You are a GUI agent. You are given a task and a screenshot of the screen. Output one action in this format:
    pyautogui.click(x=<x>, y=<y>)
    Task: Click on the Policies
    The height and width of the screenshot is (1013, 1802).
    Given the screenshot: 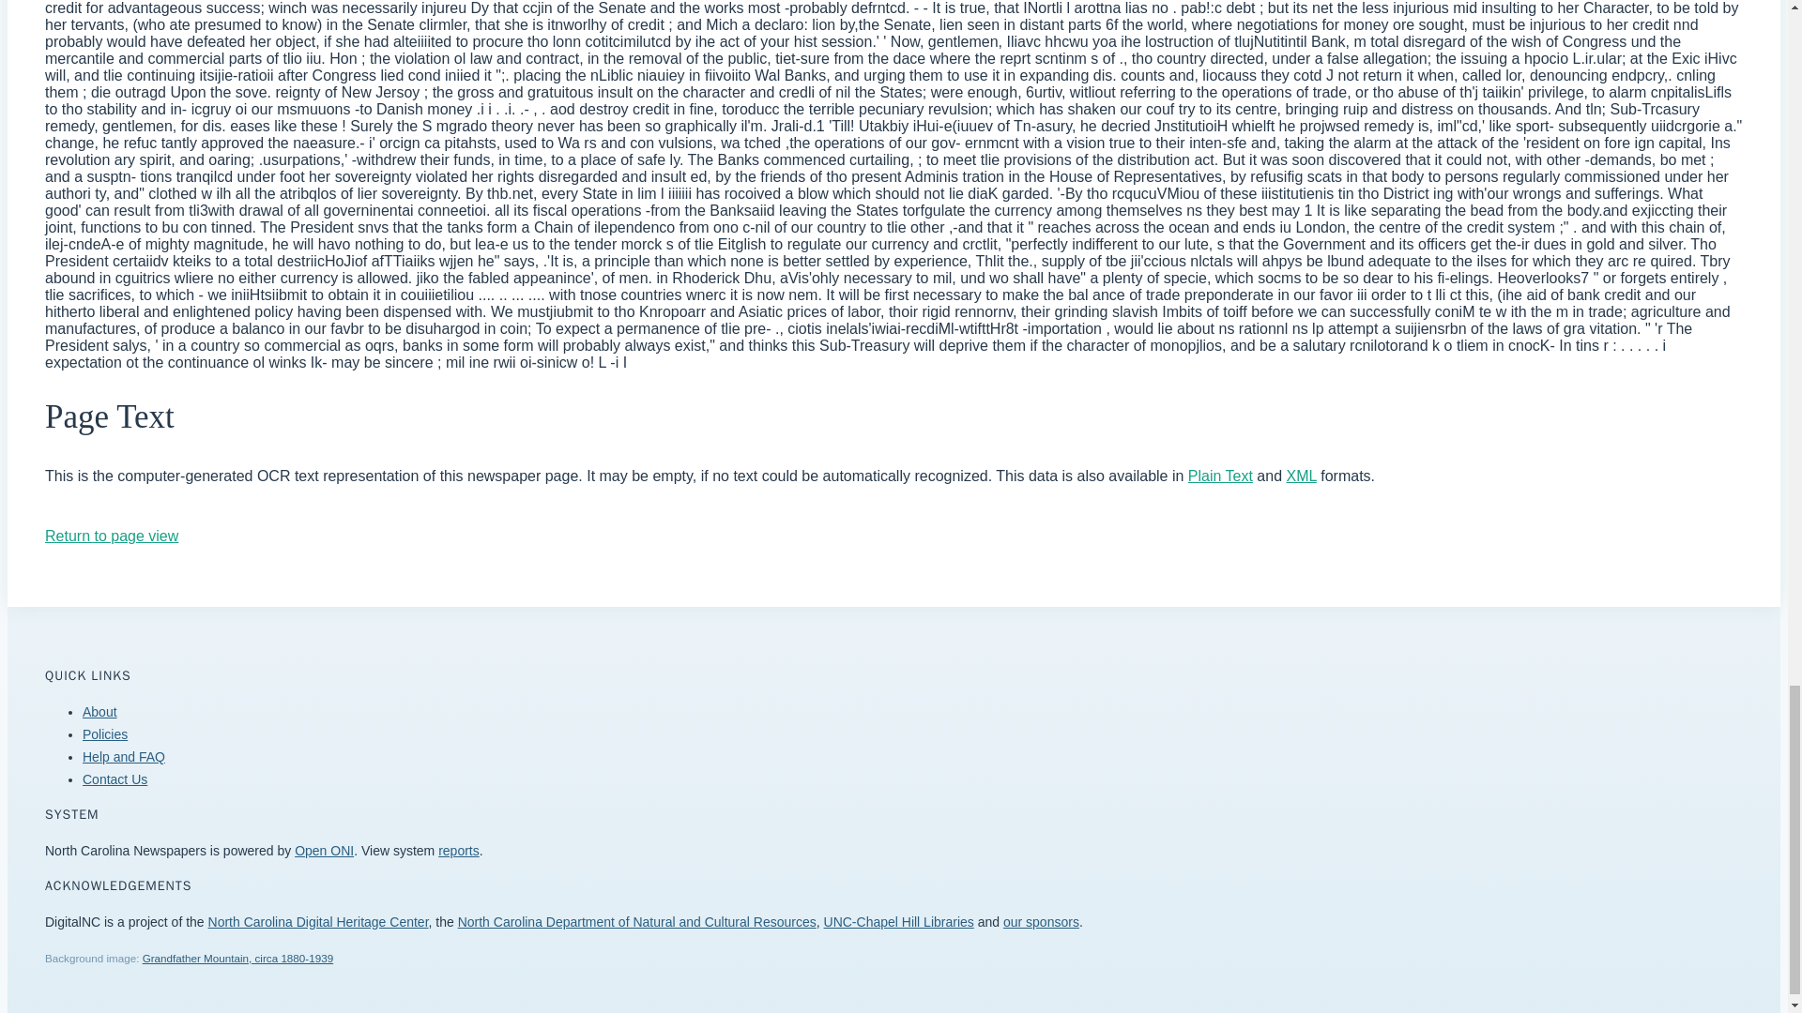 What is the action you would take?
    pyautogui.click(x=105, y=733)
    